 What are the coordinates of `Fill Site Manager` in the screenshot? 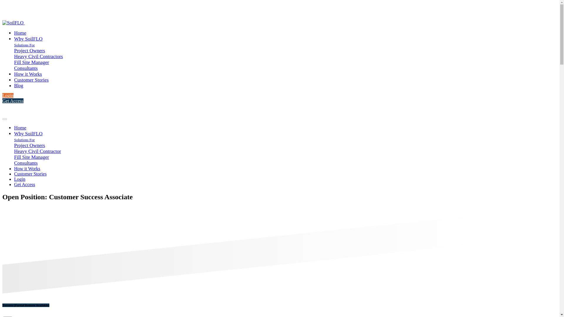 It's located at (32, 62).